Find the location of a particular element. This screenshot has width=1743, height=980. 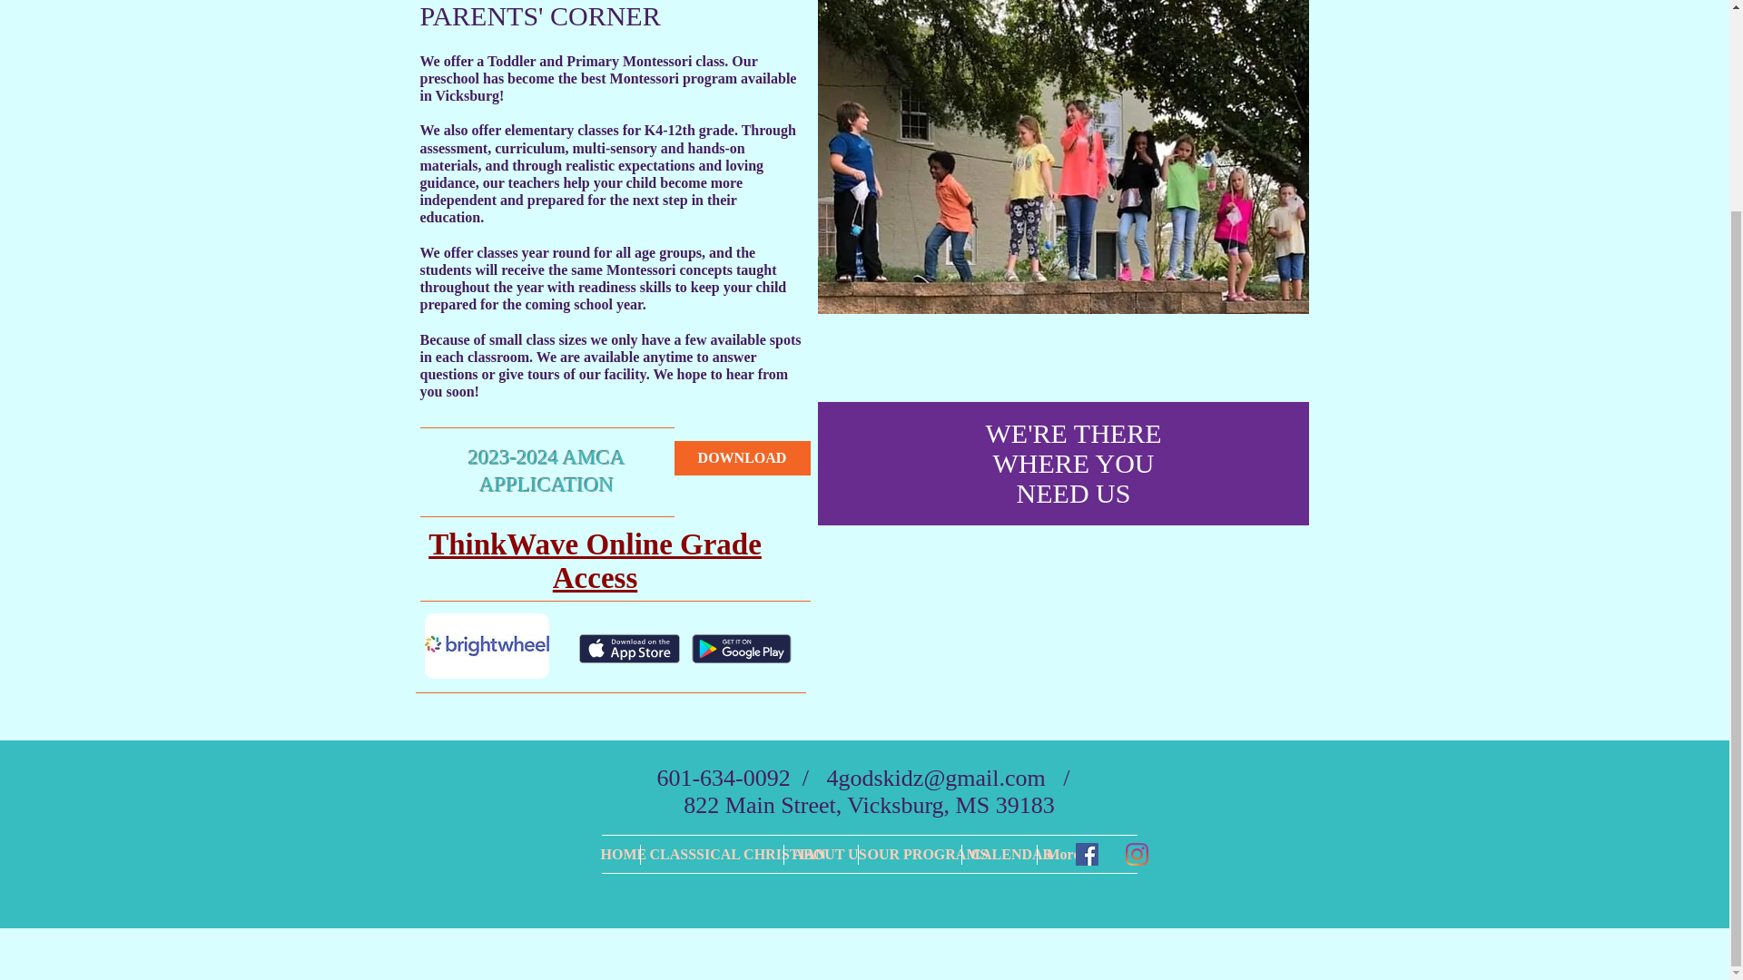

OUR PROGRAMS is located at coordinates (908, 854).